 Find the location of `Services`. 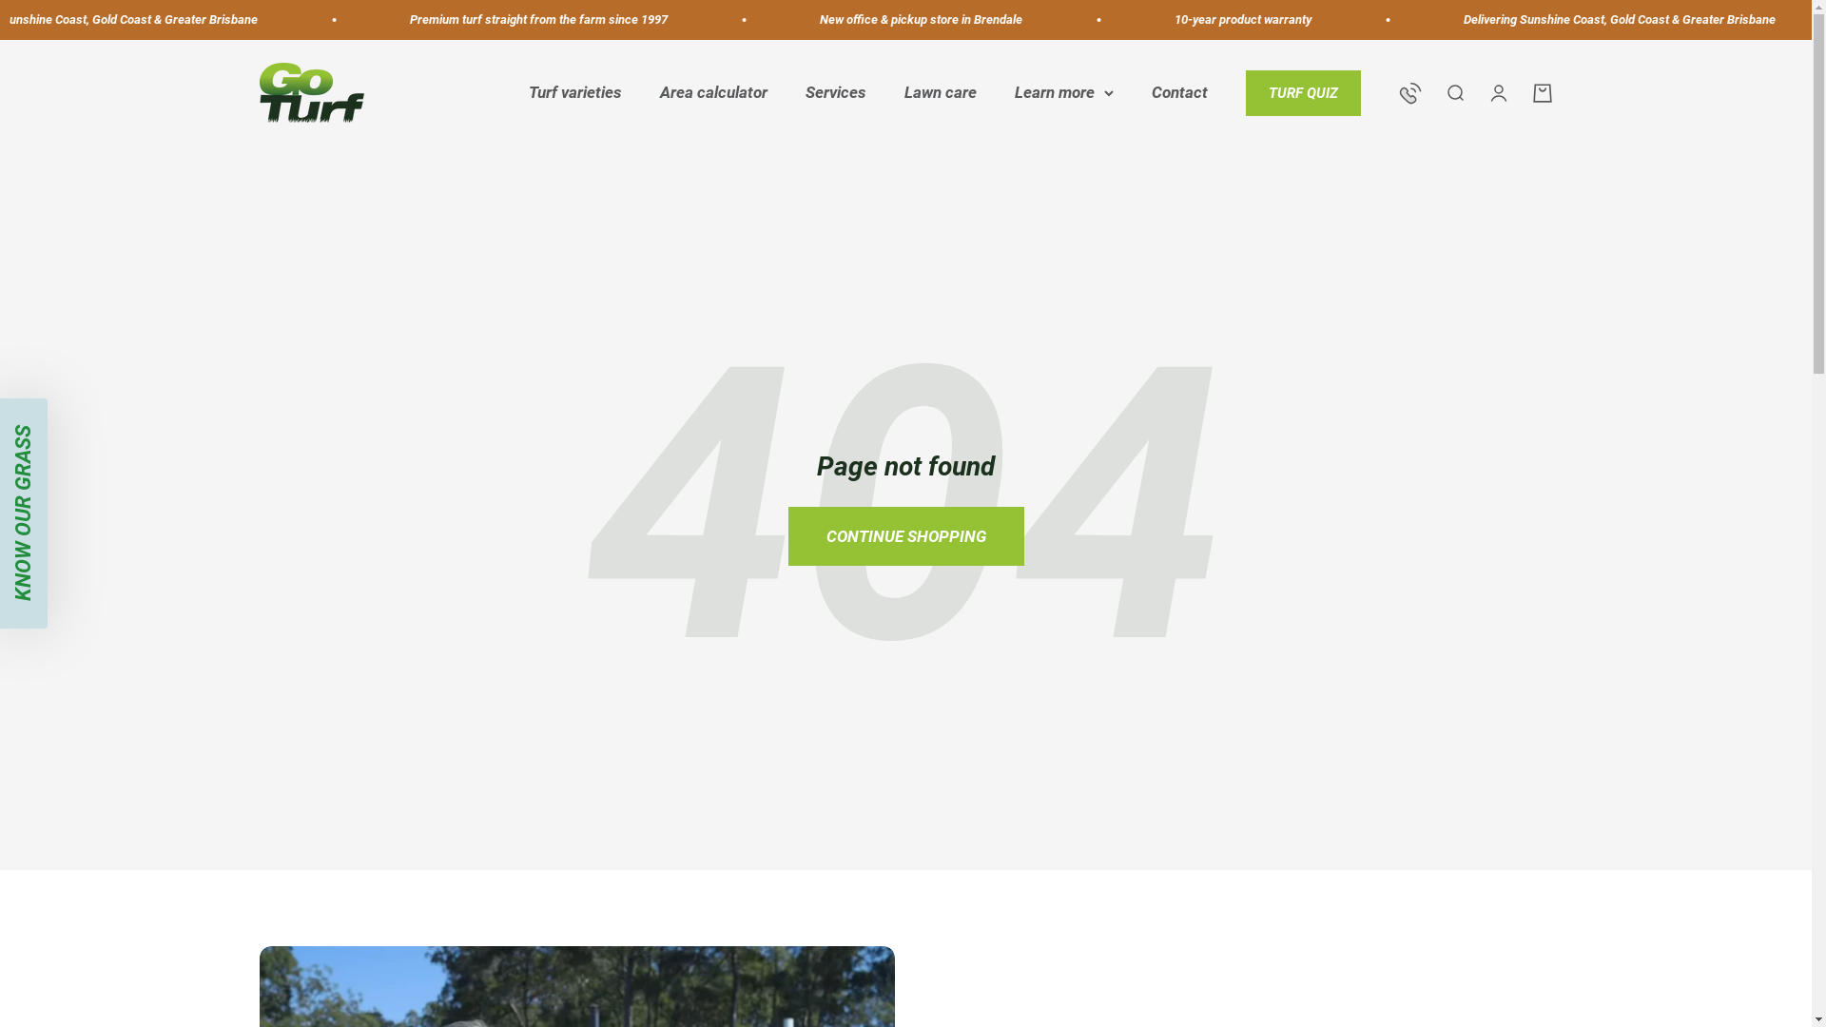

Services is located at coordinates (835, 92).